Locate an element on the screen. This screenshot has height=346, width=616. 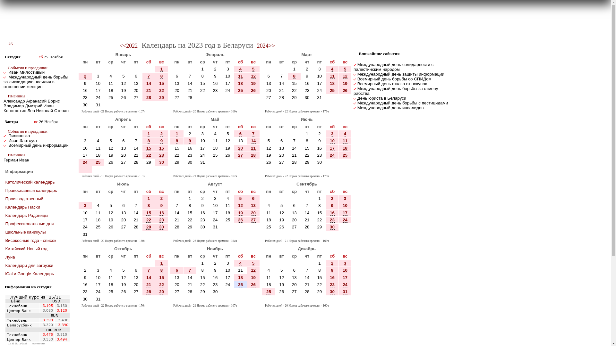
28 is located at coordinates (253, 155).